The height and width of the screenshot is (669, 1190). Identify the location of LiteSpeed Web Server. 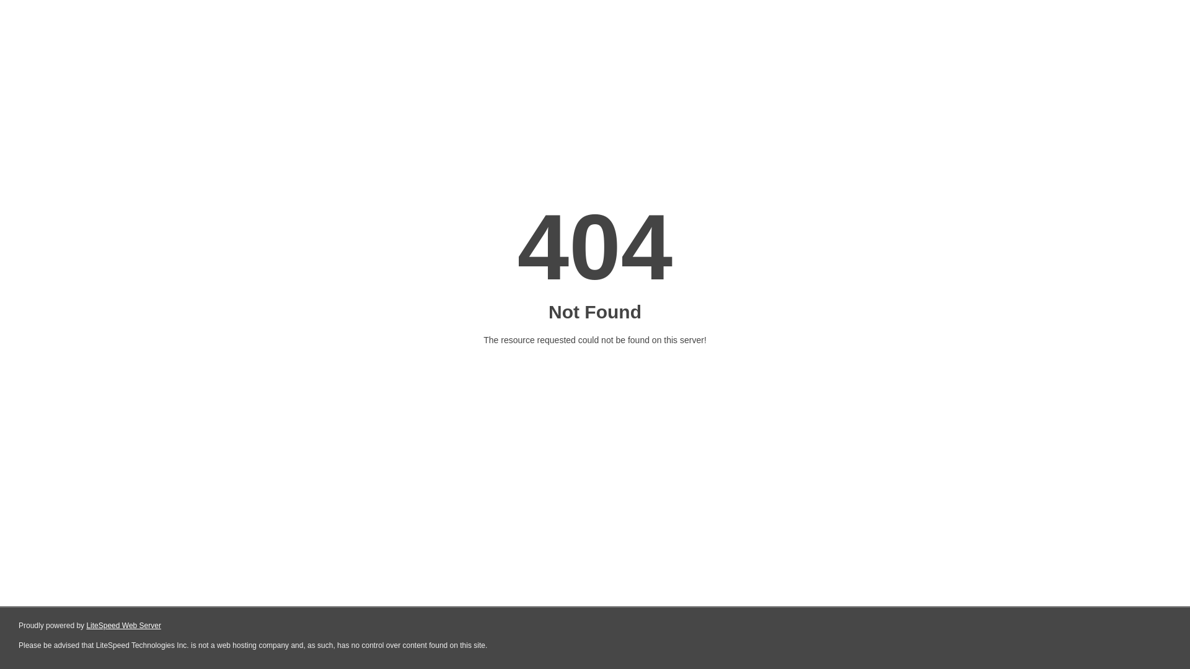
(124, 626).